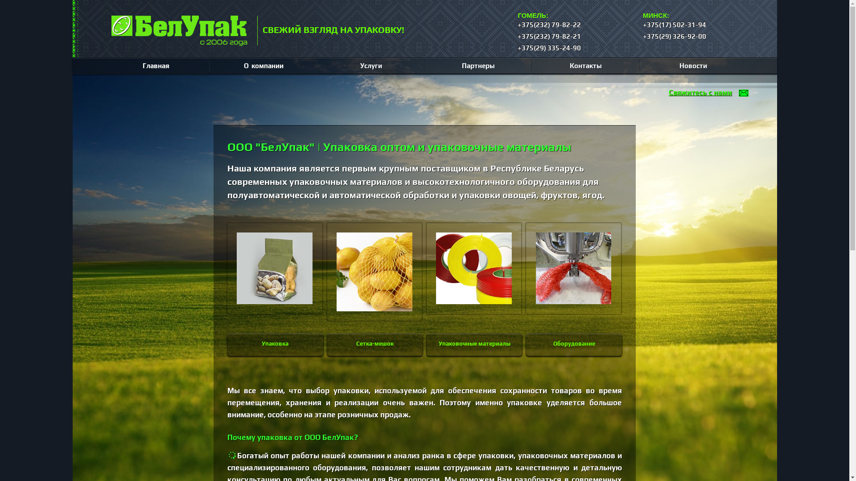 This screenshot has height=481, width=856. Describe the element at coordinates (700, 25) in the screenshot. I see `+375(17) 502-31-94` at that location.